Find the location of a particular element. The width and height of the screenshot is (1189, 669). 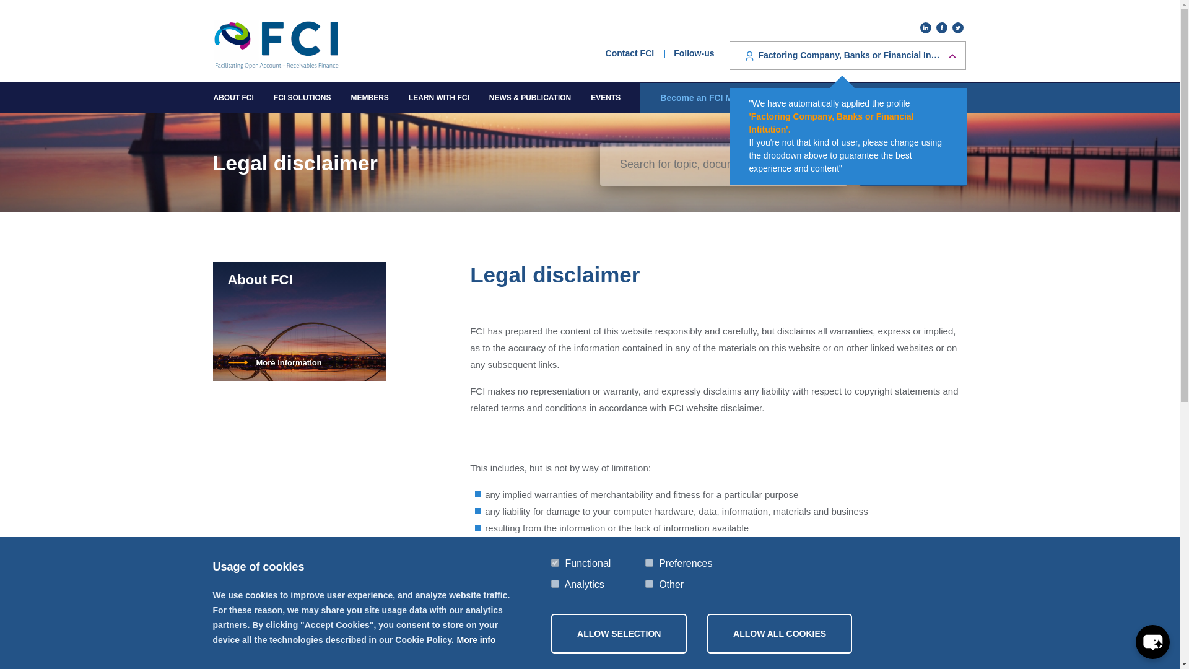

Contact FCI is located at coordinates (630, 53).